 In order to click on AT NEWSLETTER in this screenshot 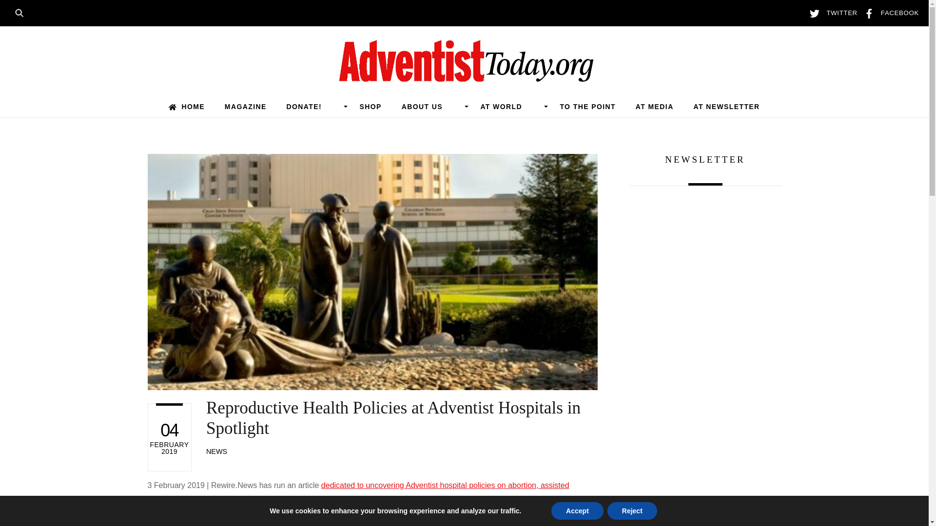, I will do `click(726, 106)`.